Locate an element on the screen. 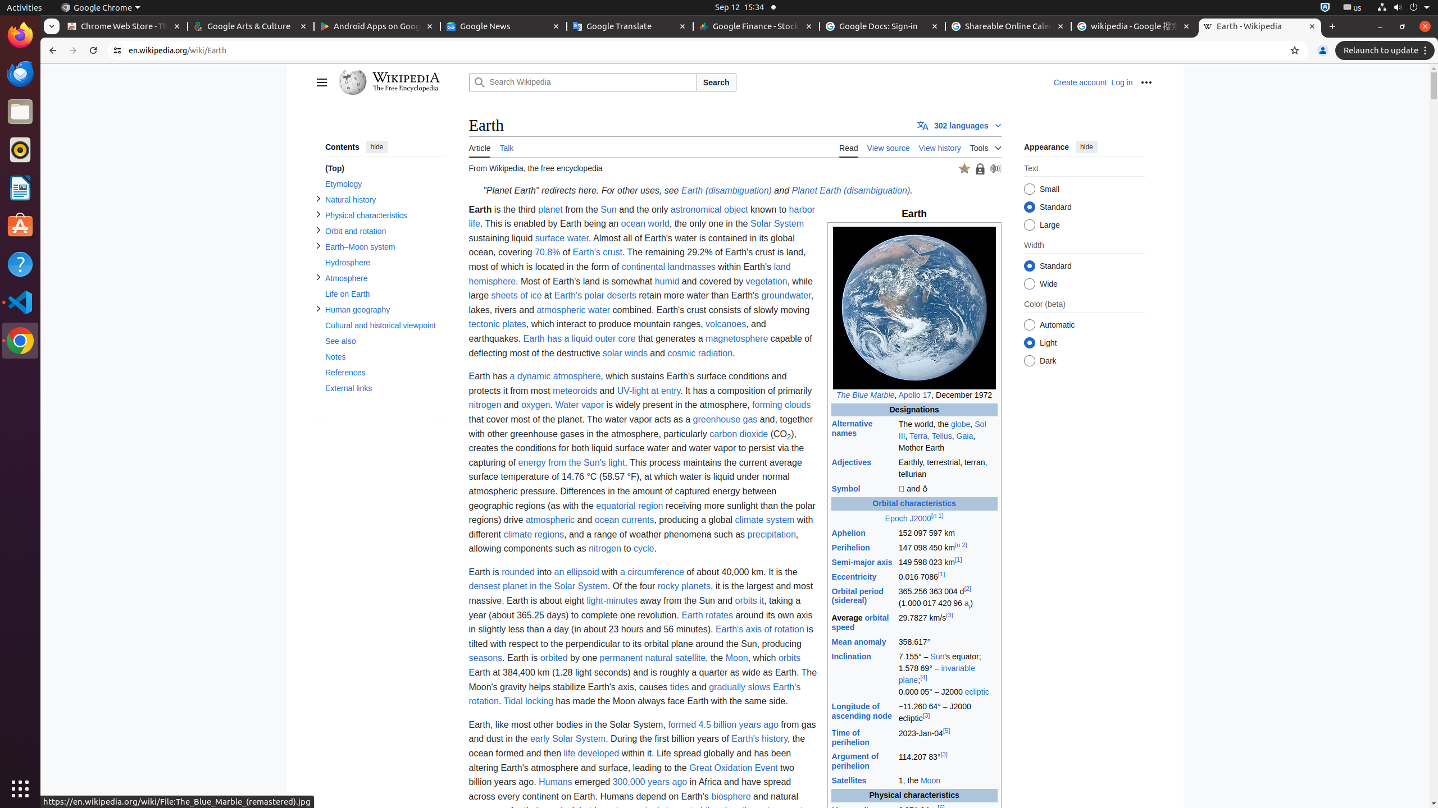 The height and width of the screenshot is (808, 1438). [1] is located at coordinates (958, 560).